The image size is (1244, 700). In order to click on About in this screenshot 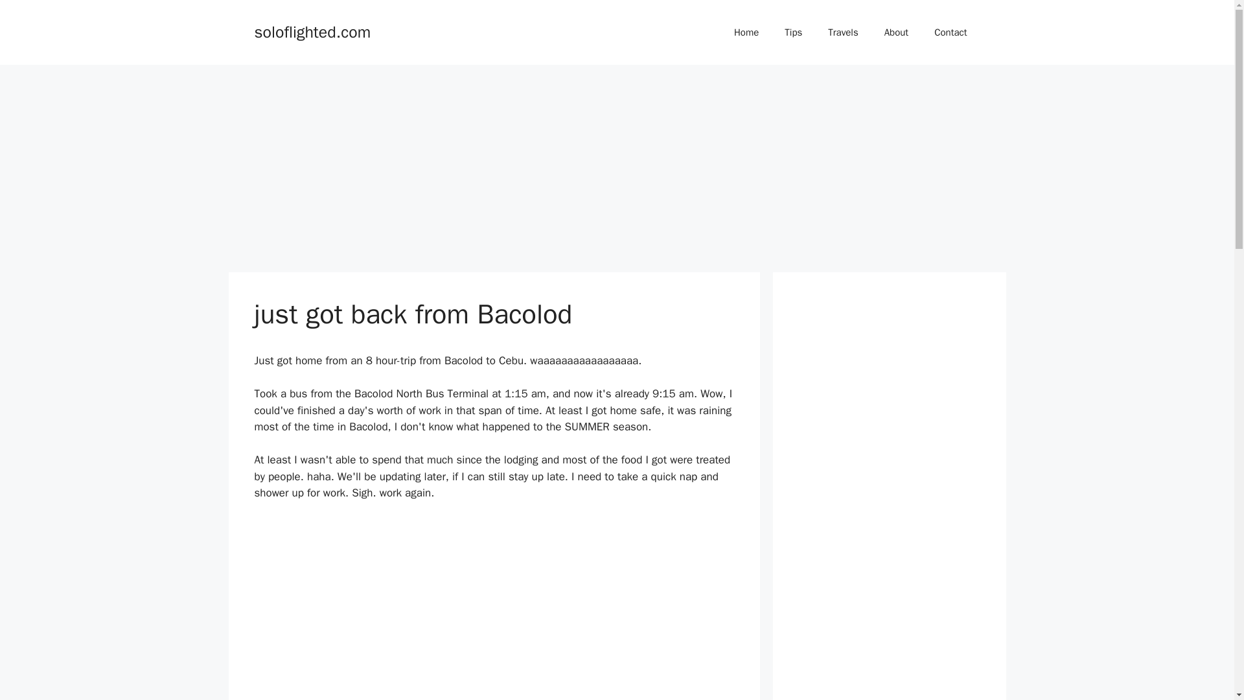, I will do `click(897, 32)`.